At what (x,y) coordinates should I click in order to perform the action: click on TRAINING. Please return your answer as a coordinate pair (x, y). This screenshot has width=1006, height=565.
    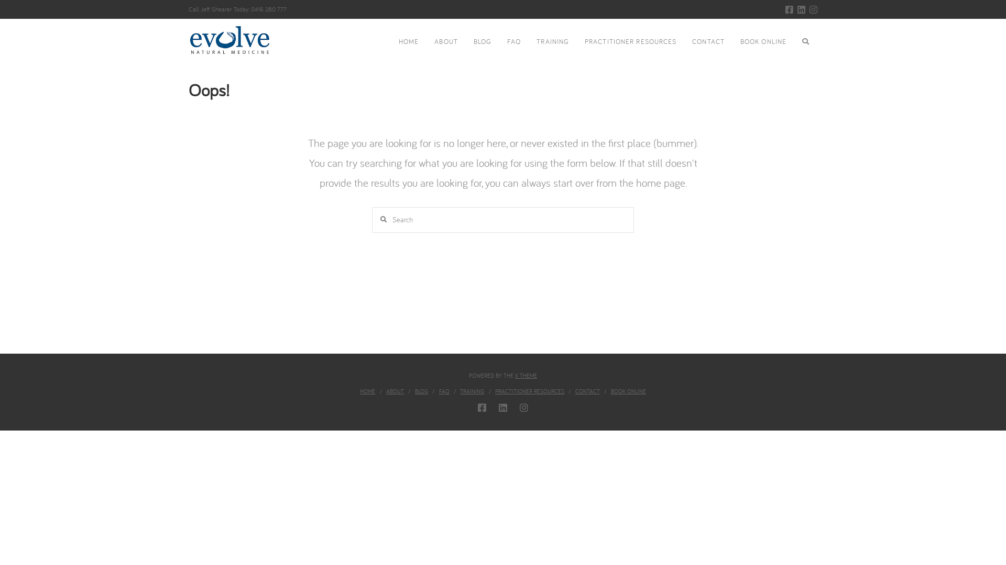
    Looking at the image, I should click on (472, 391).